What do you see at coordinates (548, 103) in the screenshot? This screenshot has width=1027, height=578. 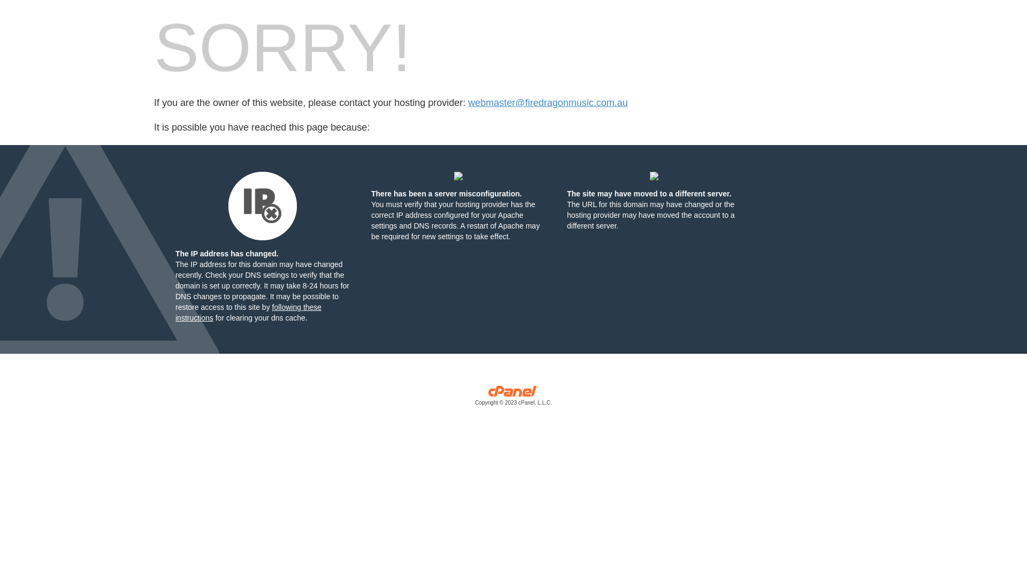 I see `webmaster@firedragonmusic.com.au` at bounding box center [548, 103].